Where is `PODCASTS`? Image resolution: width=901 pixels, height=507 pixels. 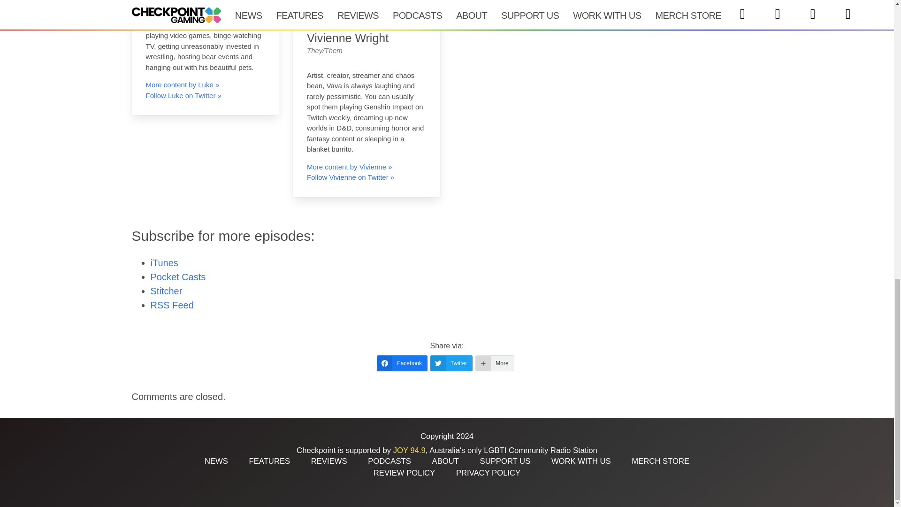
PODCASTS is located at coordinates (389, 461).